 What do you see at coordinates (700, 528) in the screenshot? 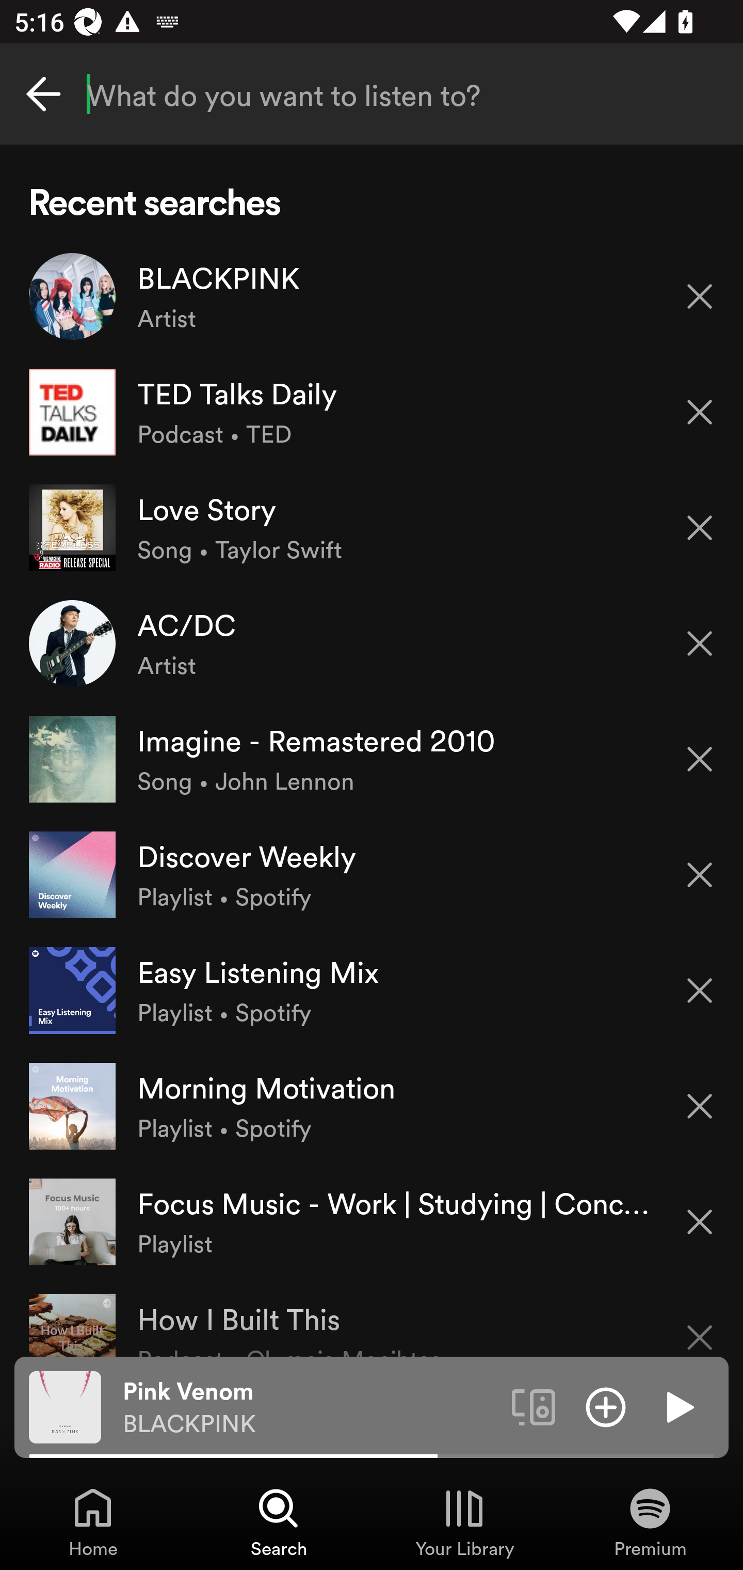
I see `Remove` at bounding box center [700, 528].